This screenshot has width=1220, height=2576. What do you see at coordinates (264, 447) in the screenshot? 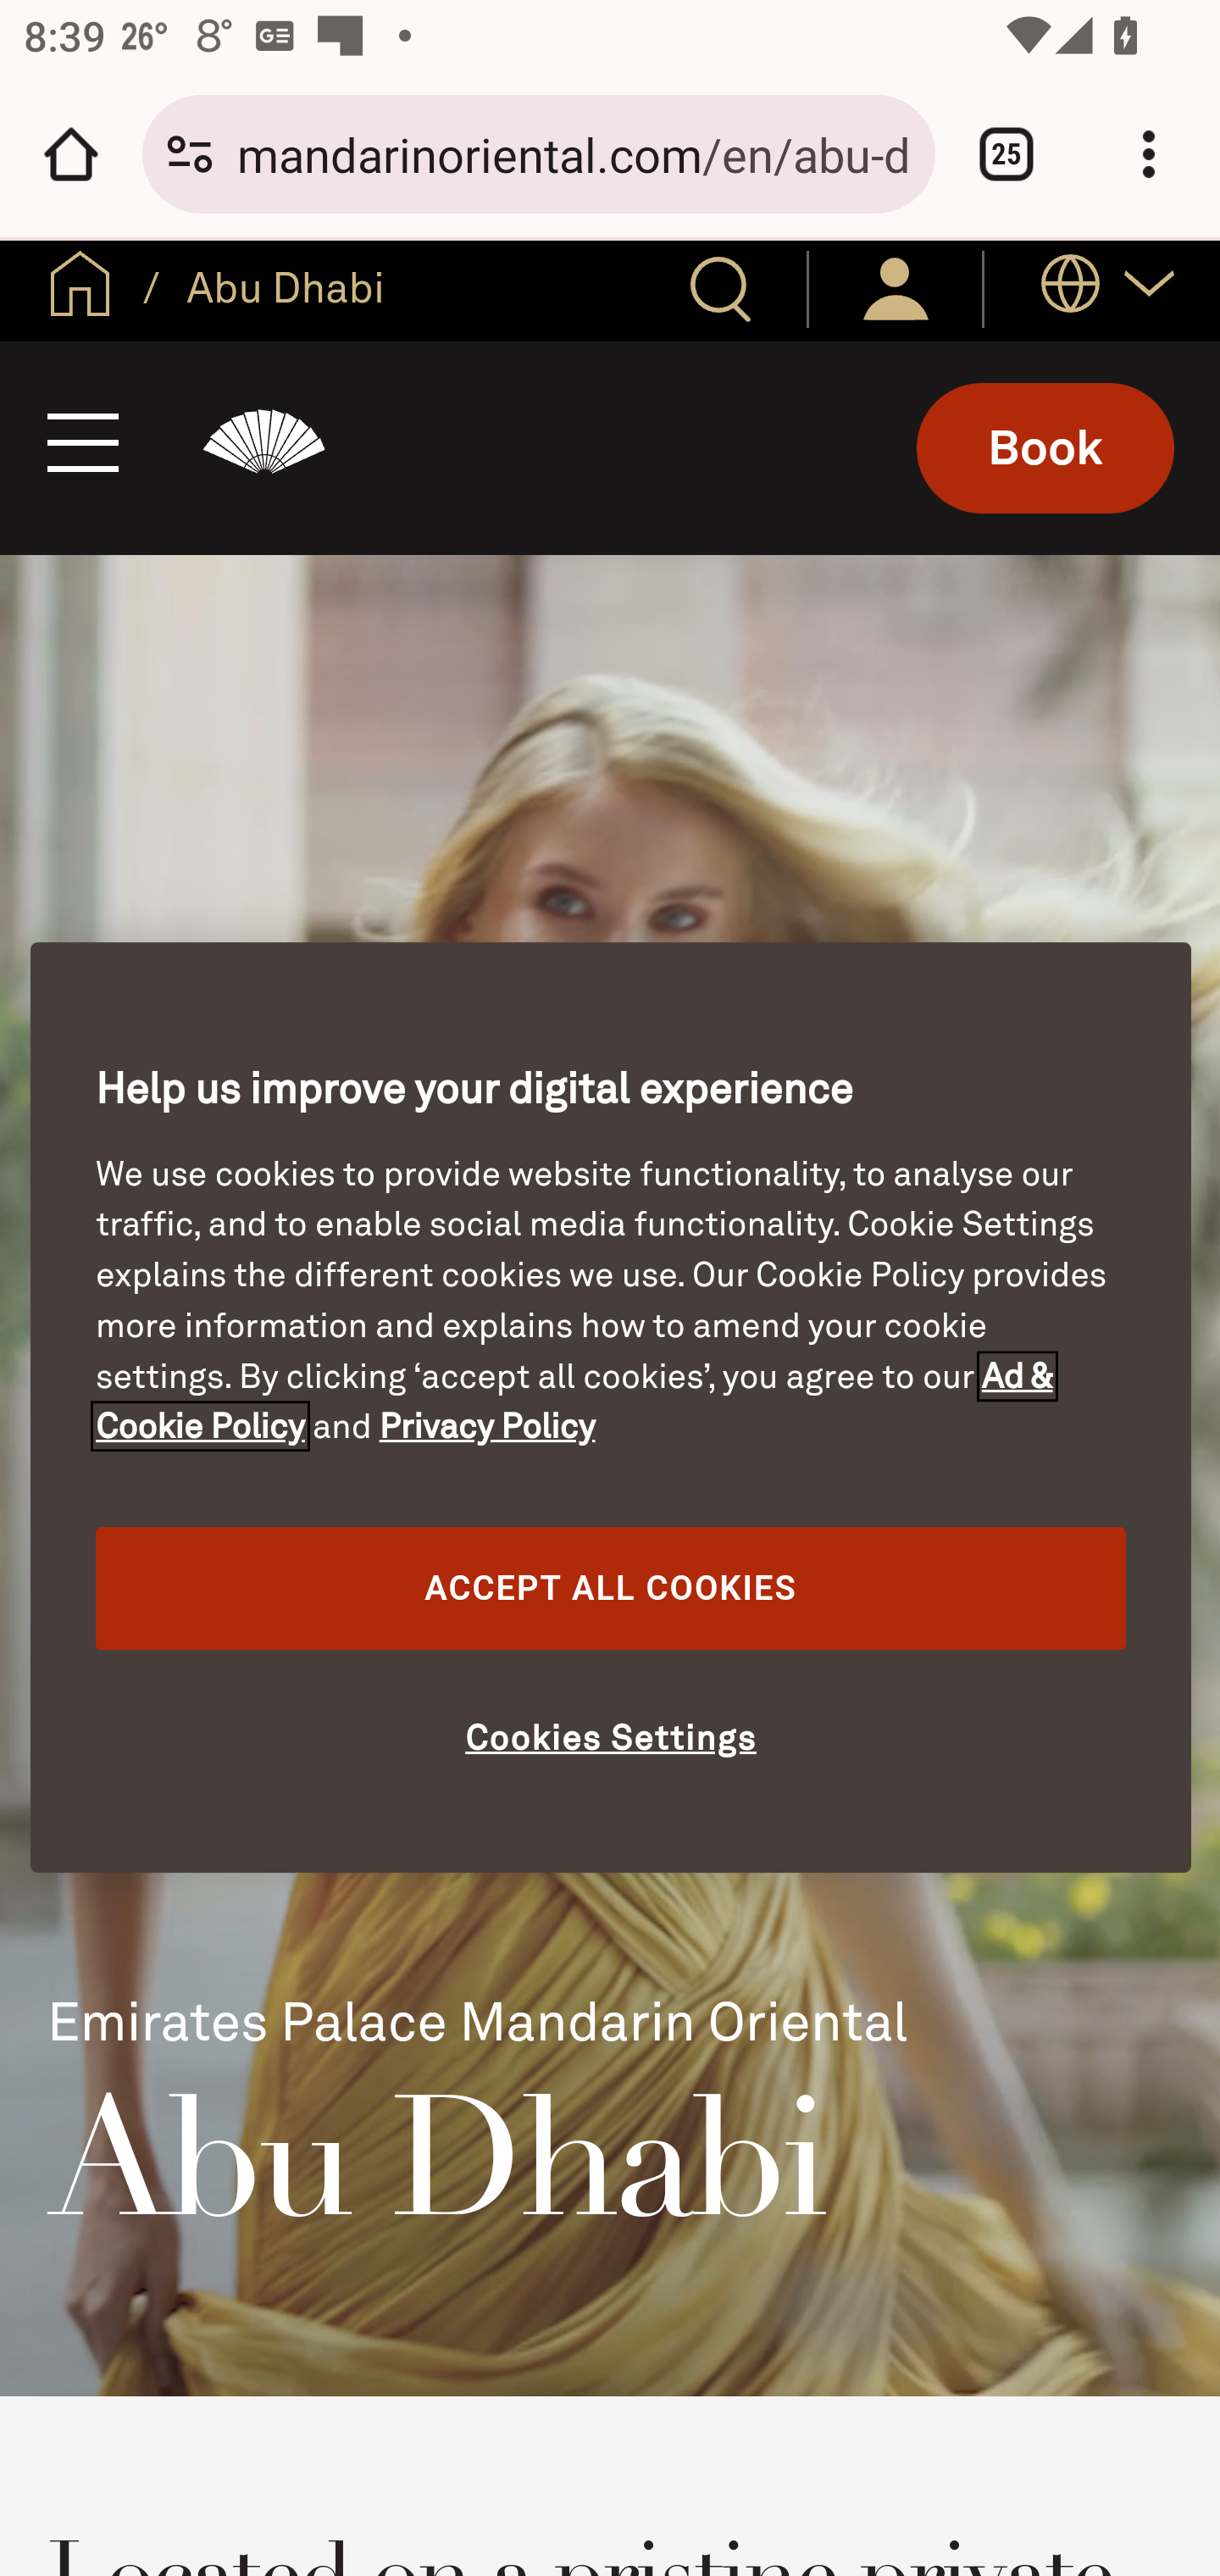
I see `Abu Dhabi` at bounding box center [264, 447].